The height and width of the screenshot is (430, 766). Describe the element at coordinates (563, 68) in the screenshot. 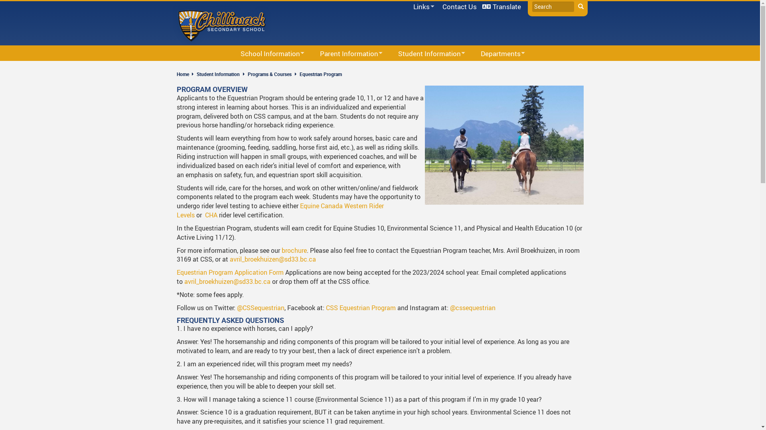

I see `Moodle` at that location.